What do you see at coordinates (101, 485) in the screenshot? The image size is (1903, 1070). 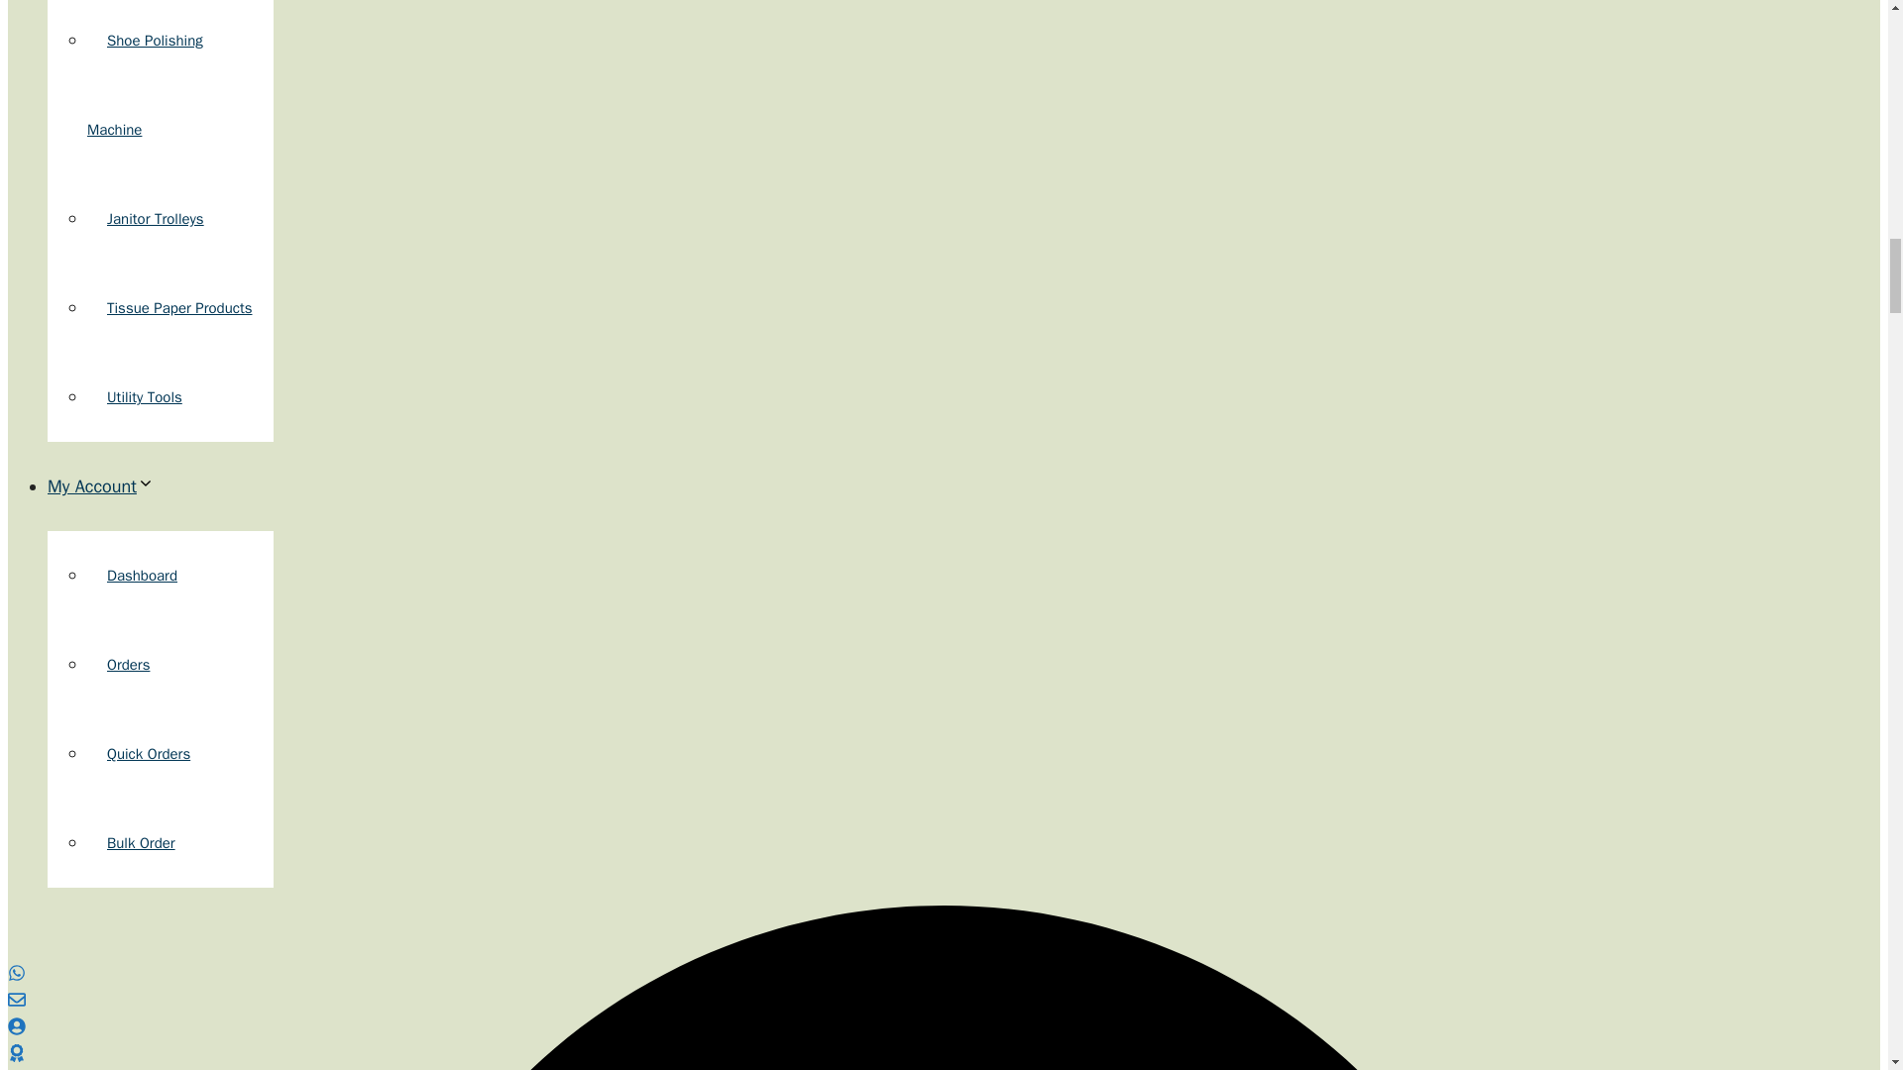 I see `My Account` at bounding box center [101, 485].